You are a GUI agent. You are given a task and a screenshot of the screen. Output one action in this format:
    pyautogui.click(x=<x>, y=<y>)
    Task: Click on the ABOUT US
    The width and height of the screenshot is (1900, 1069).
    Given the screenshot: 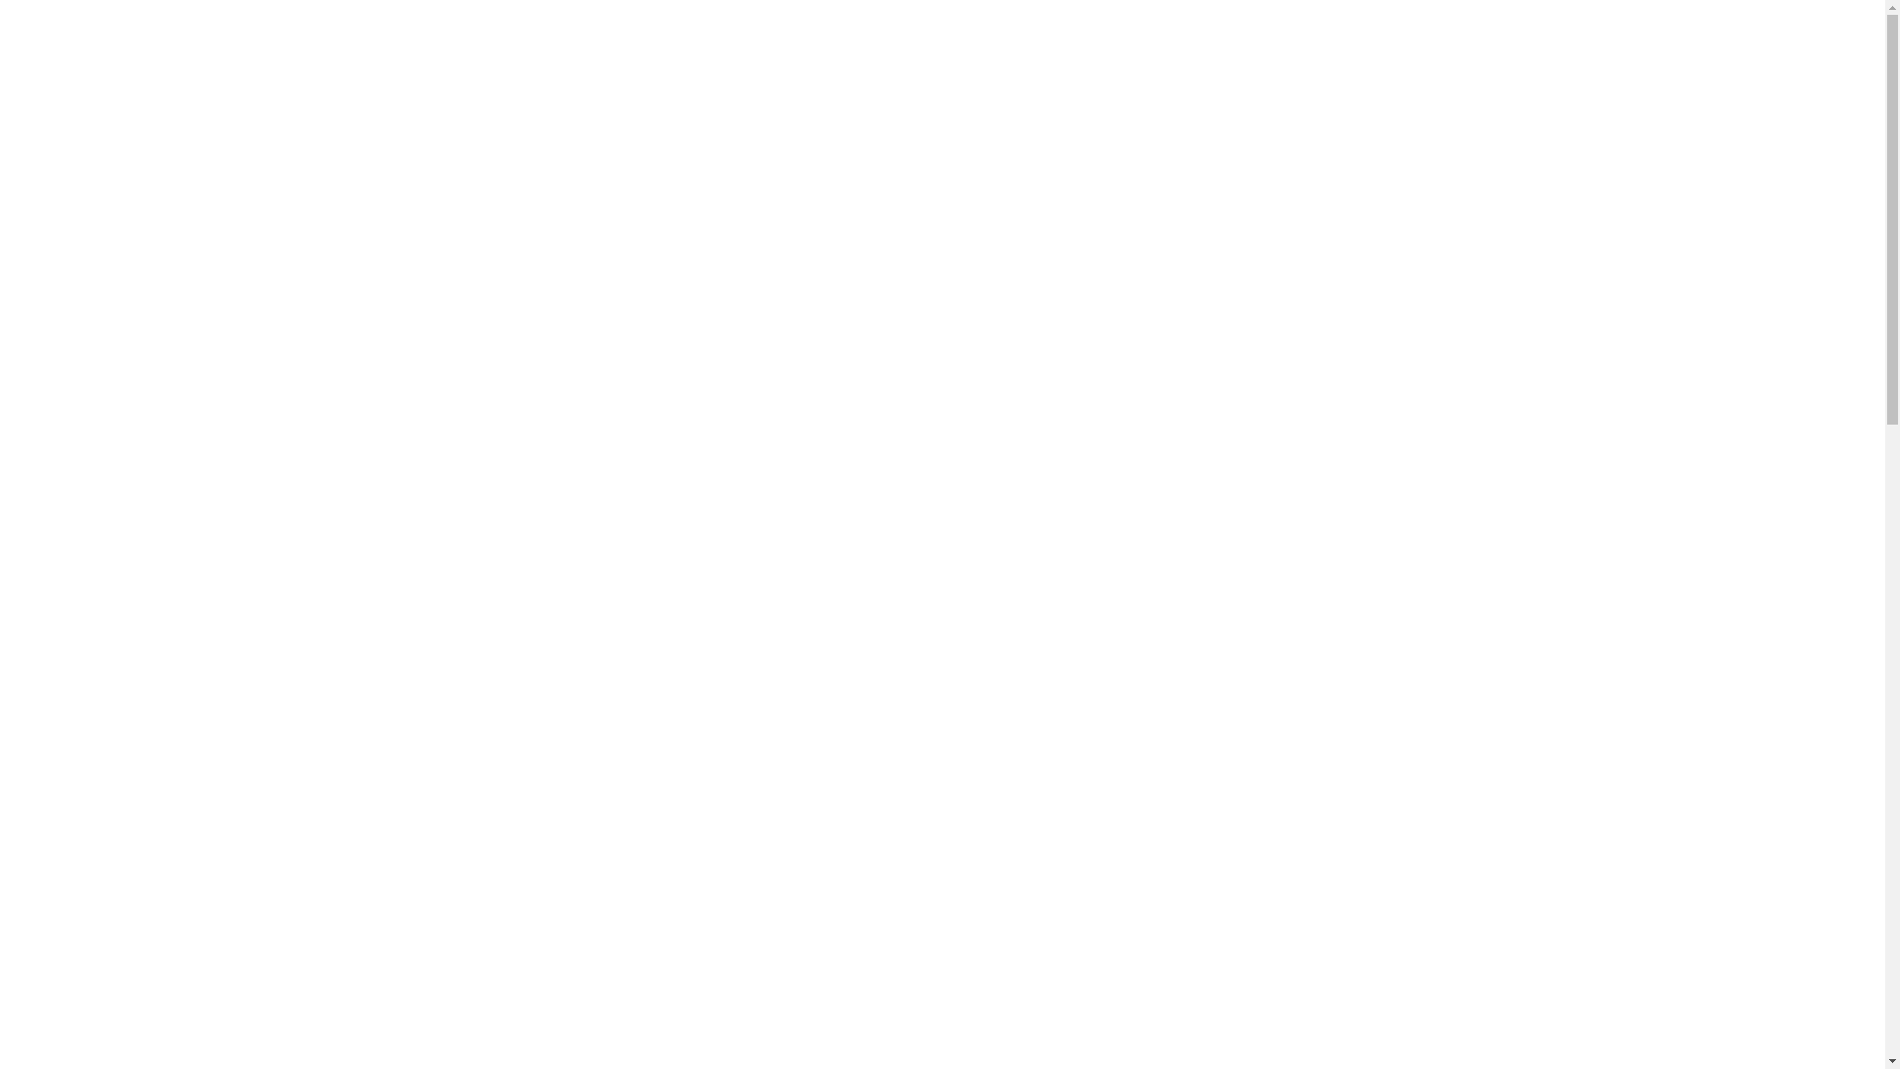 What is the action you would take?
    pyautogui.click(x=857, y=54)
    